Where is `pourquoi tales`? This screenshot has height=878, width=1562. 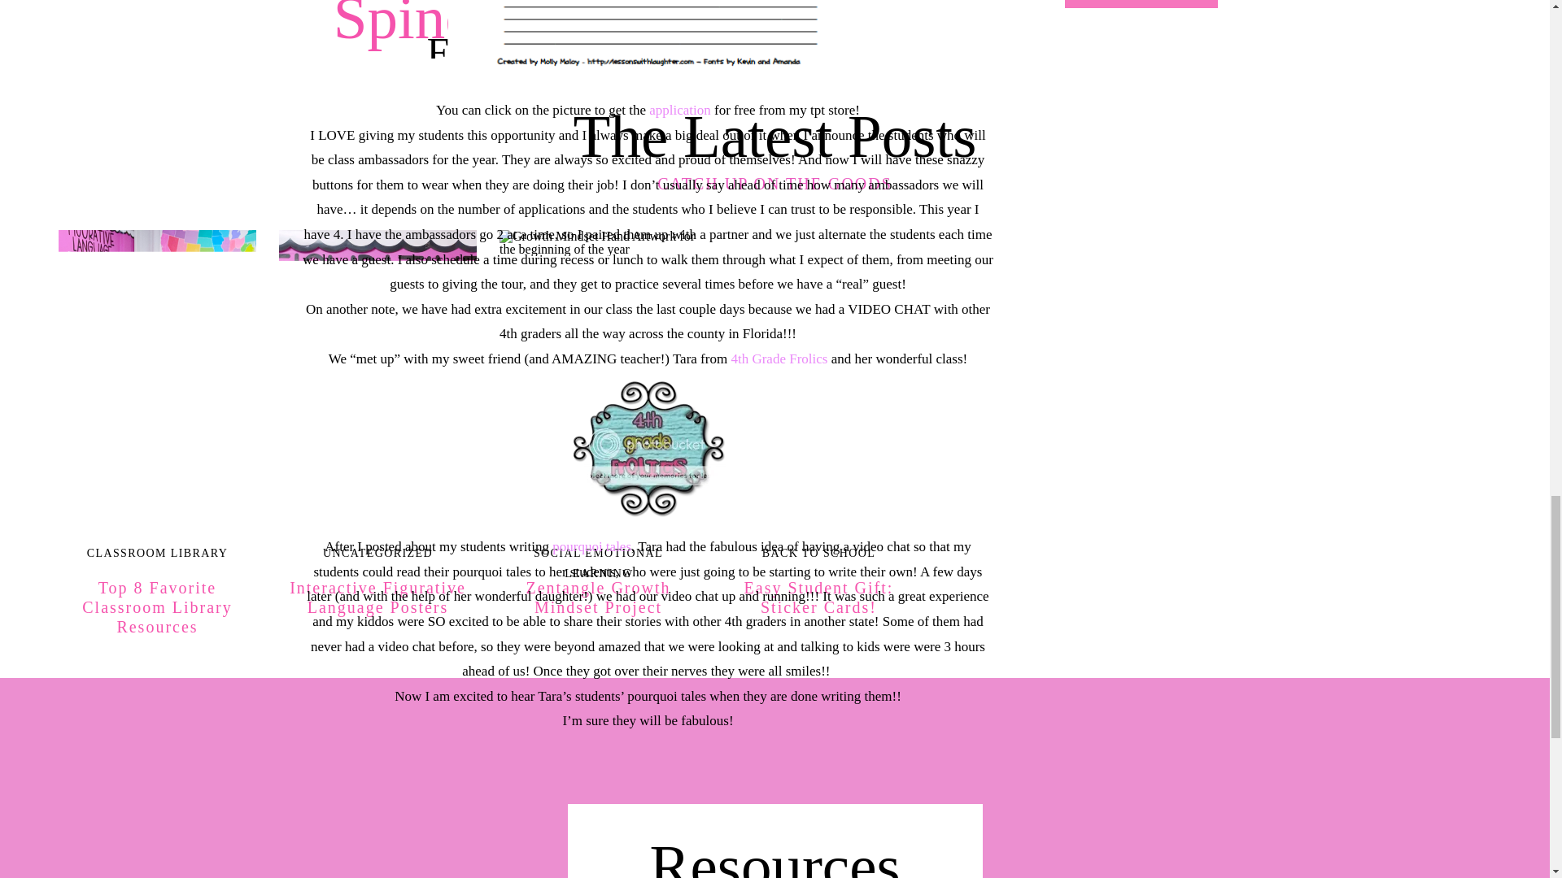 pourquoi tales is located at coordinates (591, 546).